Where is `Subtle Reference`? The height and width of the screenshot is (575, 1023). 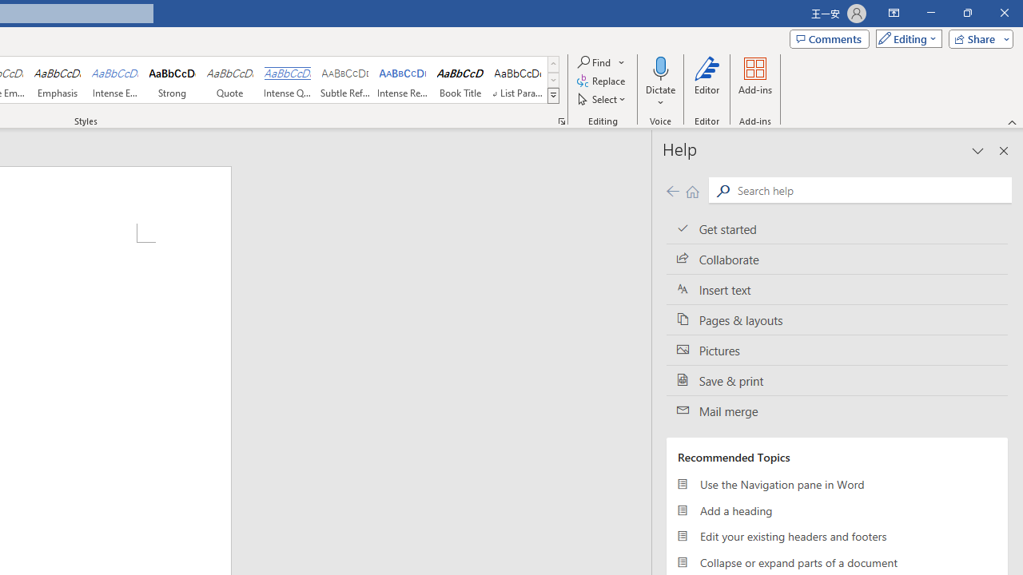
Subtle Reference is located at coordinates (345, 80).